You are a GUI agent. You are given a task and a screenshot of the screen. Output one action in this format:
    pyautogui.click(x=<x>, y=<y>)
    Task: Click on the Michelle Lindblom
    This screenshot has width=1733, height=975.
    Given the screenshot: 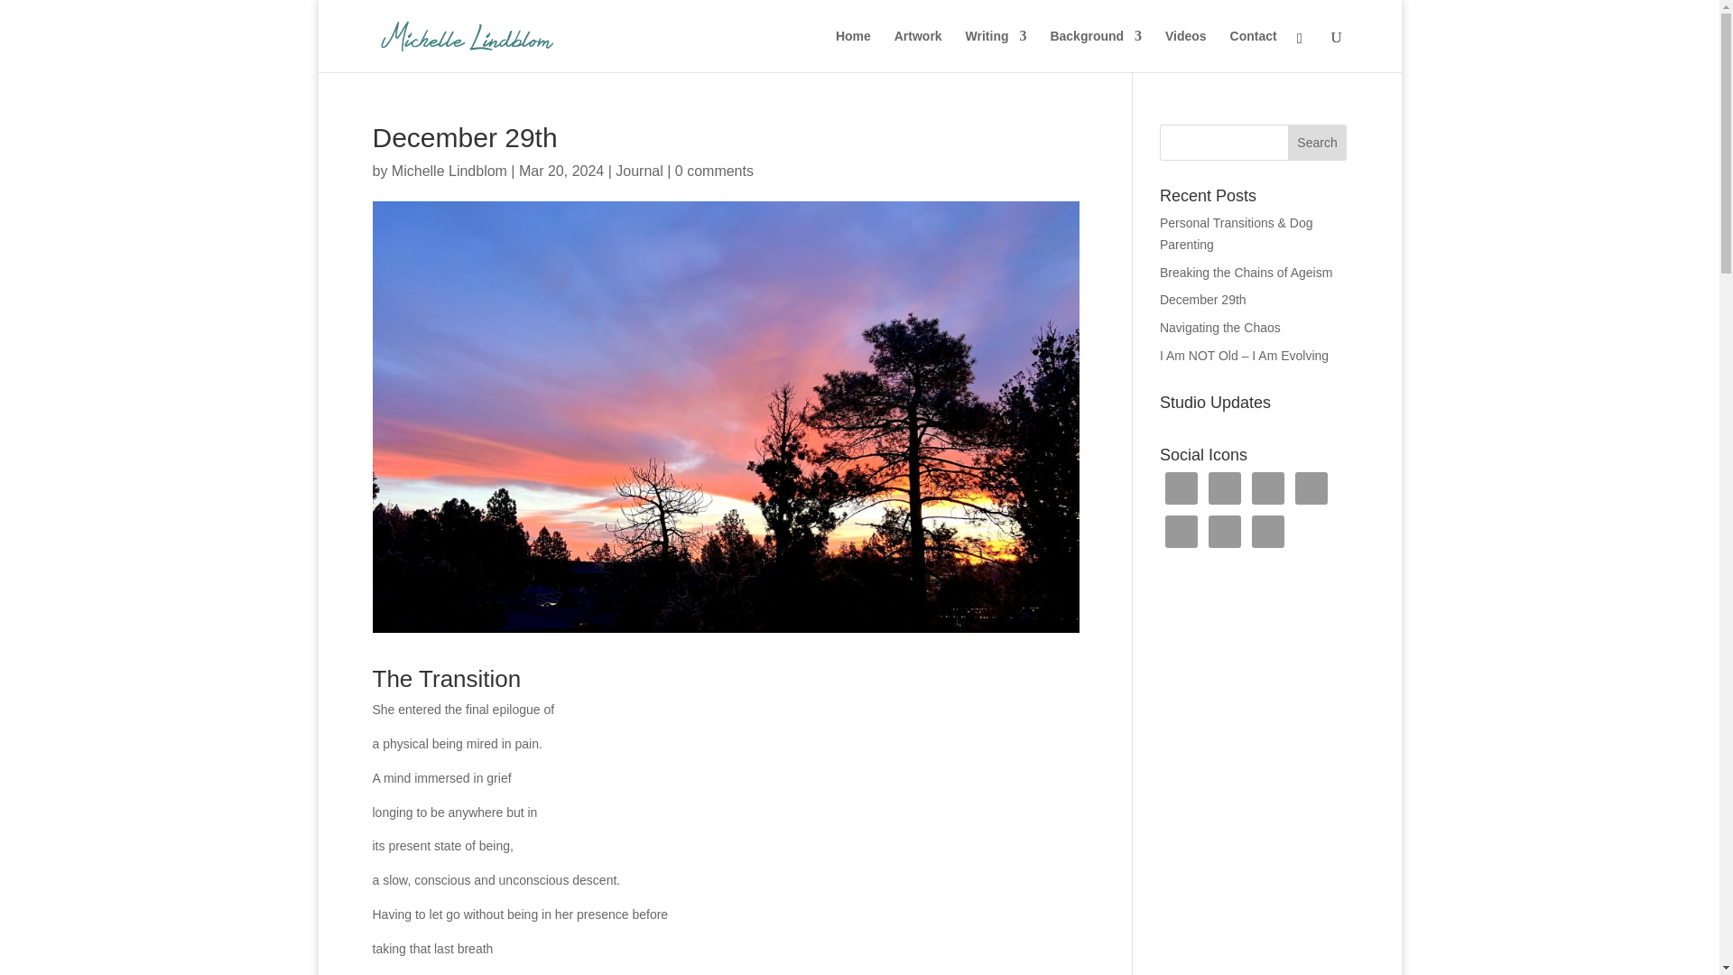 What is the action you would take?
    pyautogui.click(x=449, y=171)
    